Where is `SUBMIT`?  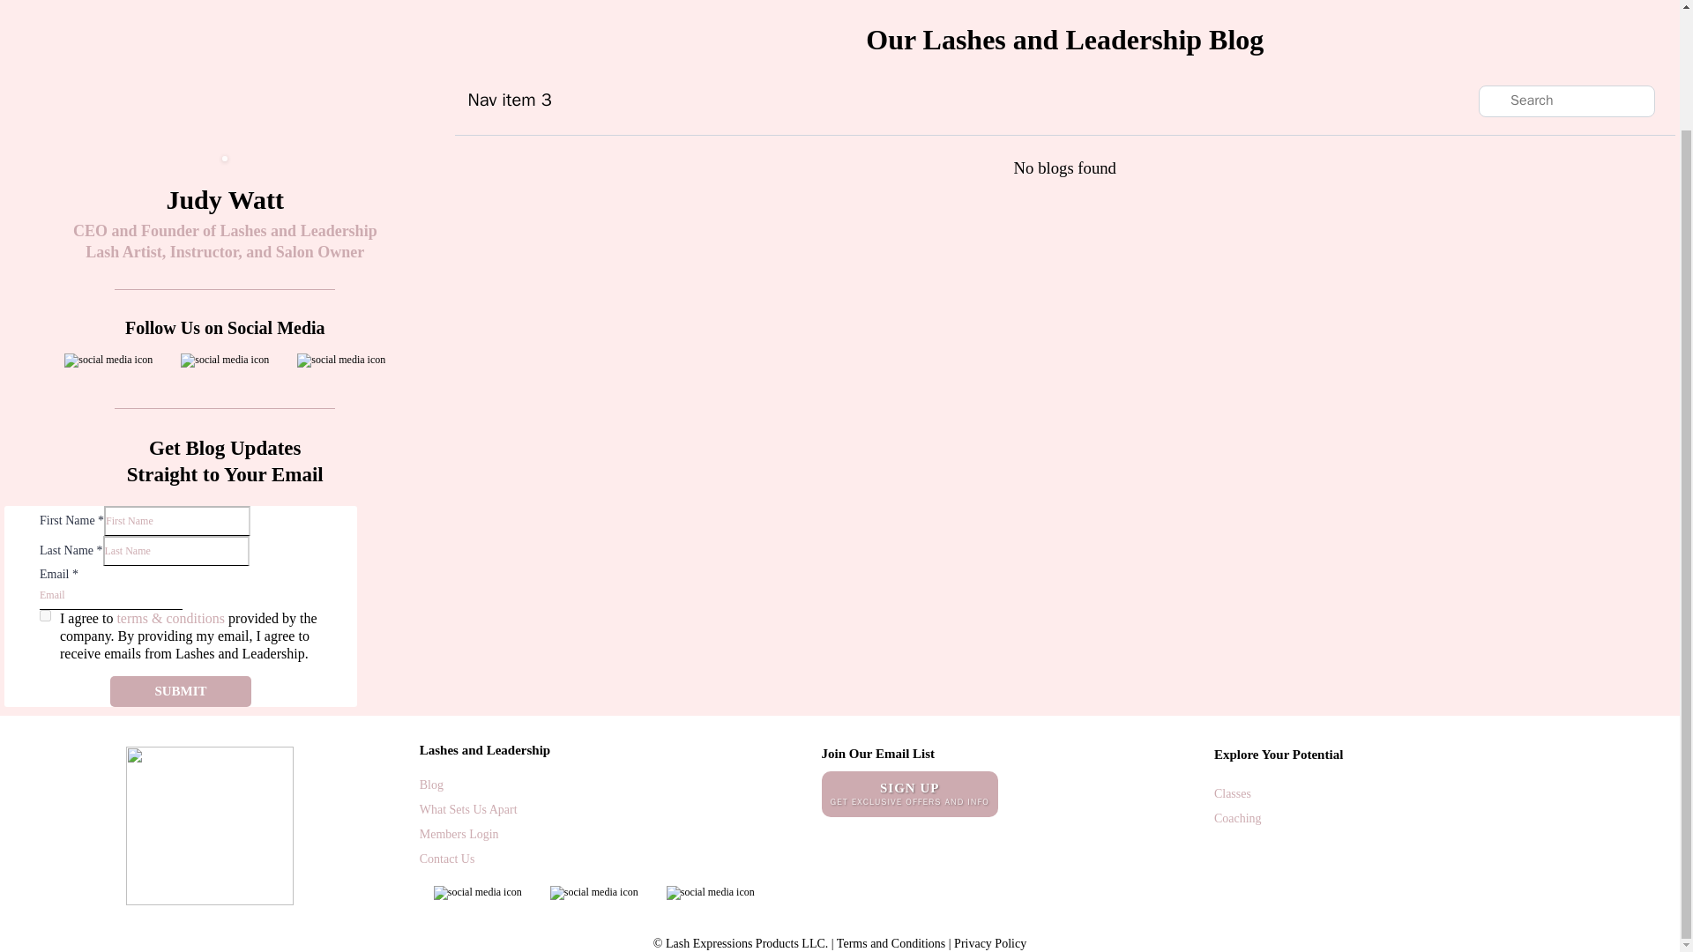 SUBMIT is located at coordinates (180, 691).